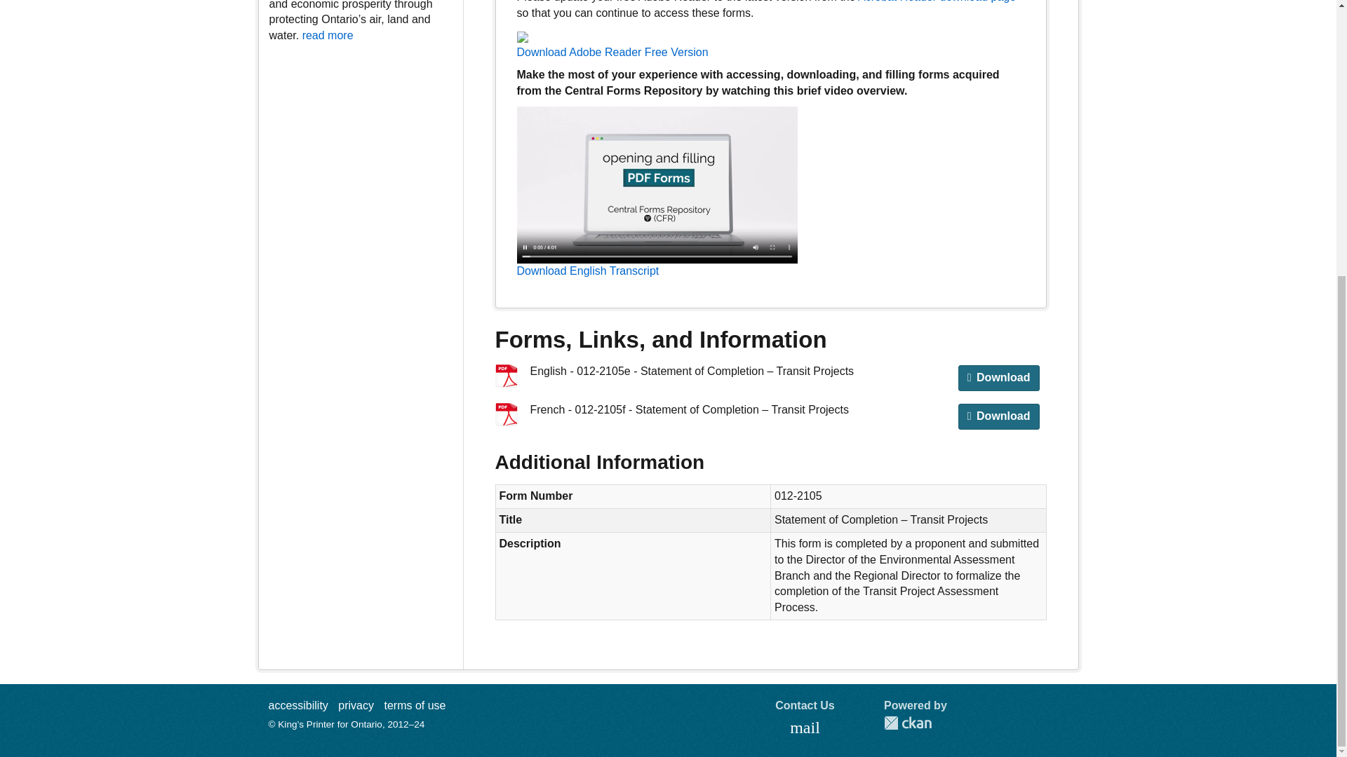  Describe the element at coordinates (805, 728) in the screenshot. I see `mail` at that location.